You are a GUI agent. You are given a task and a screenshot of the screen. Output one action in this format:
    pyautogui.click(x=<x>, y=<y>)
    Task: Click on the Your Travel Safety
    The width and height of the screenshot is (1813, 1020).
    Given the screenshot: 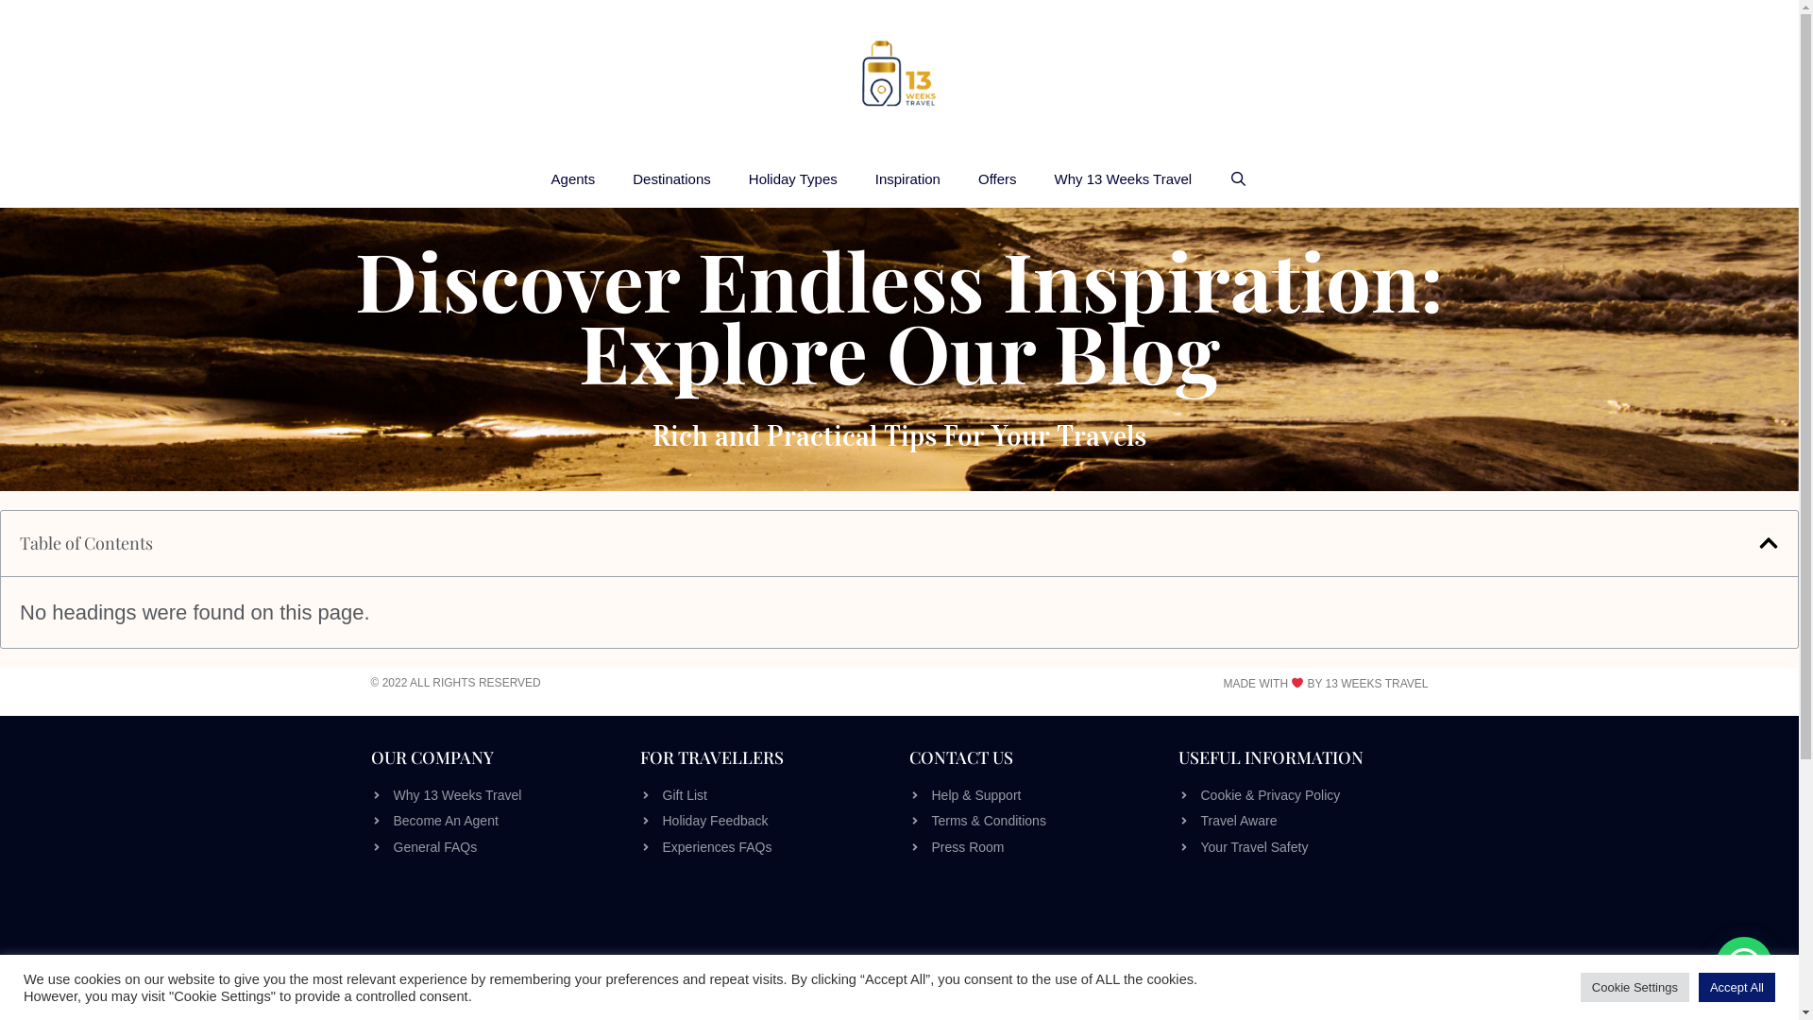 What is the action you would take?
    pyautogui.click(x=1303, y=847)
    